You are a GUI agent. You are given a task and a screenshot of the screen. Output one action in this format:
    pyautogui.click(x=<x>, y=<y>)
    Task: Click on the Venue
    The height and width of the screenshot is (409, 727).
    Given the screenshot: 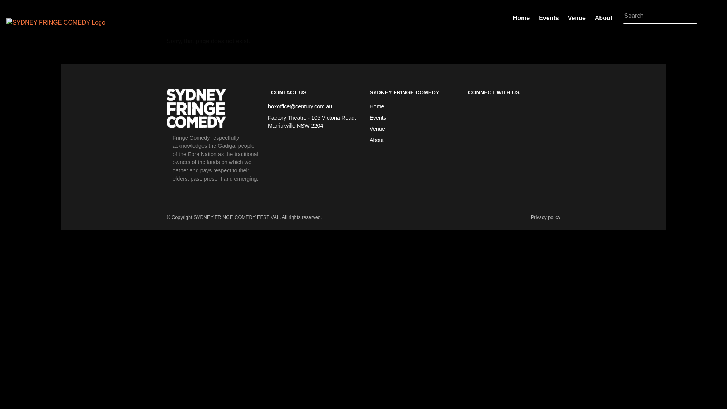 What is the action you would take?
    pyautogui.click(x=577, y=18)
    